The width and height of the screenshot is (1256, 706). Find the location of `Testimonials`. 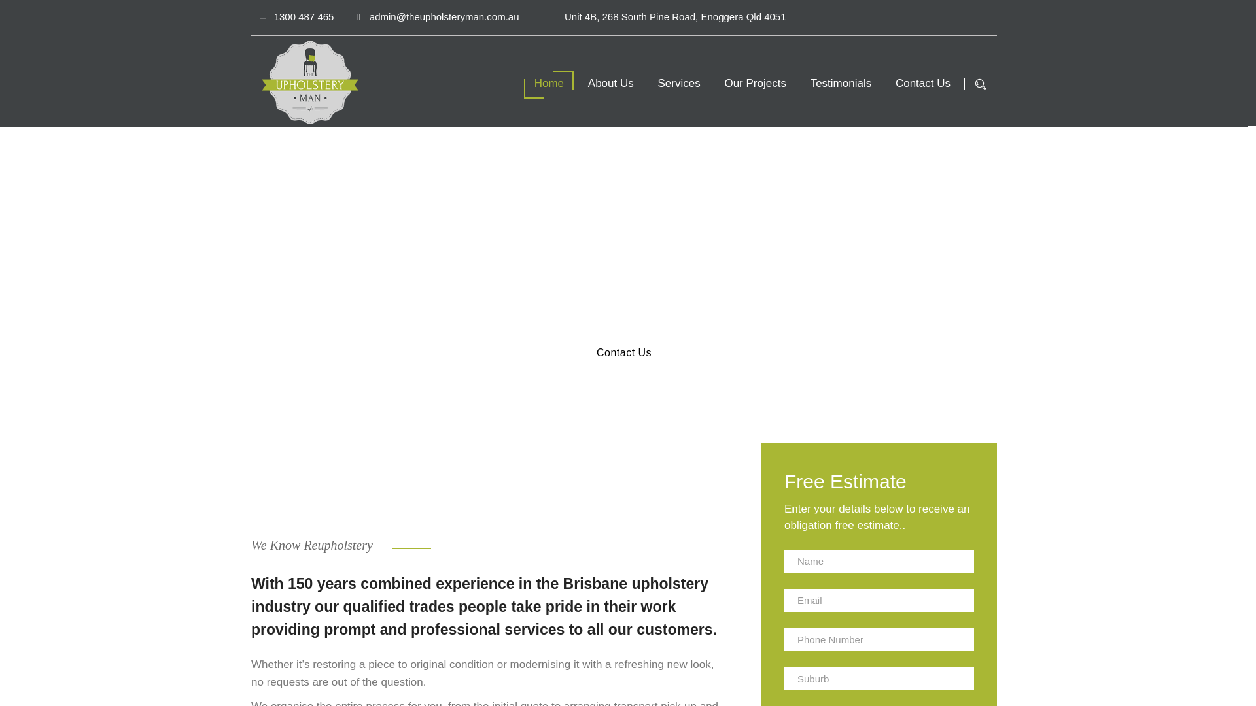

Testimonials is located at coordinates (841, 83).